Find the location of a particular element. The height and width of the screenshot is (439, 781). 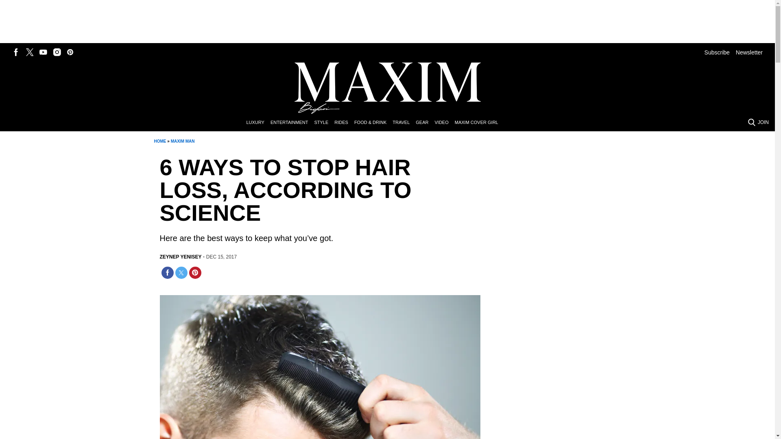

JOIN is located at coordinates (763, 122).